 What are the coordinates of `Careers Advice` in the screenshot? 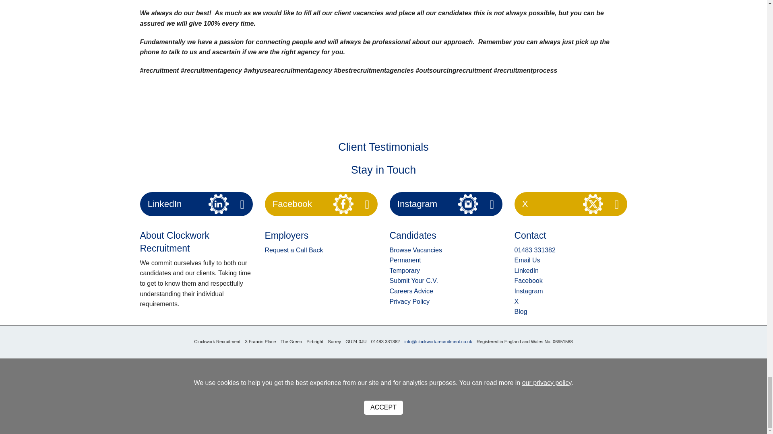 It's located at (411, 291).